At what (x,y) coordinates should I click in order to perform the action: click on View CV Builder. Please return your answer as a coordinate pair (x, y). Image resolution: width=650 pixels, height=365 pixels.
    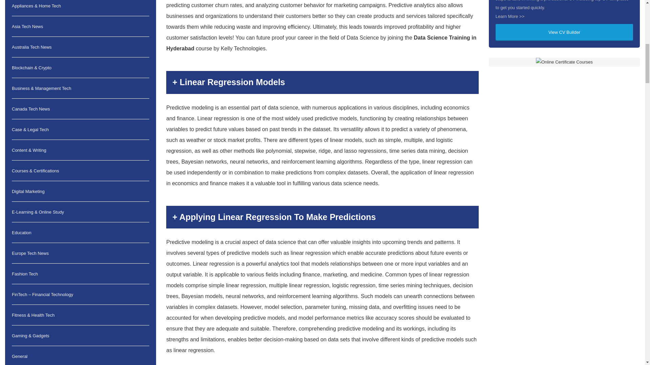
    Looking at the image, I should click on (564, 32).